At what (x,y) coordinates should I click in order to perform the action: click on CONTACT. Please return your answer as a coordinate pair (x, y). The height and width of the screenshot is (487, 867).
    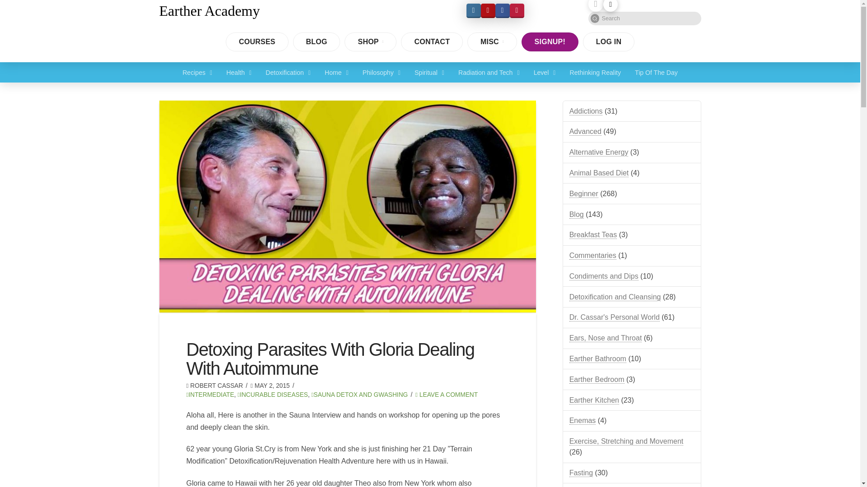
    Looking at the image, I should click on (431, 42).